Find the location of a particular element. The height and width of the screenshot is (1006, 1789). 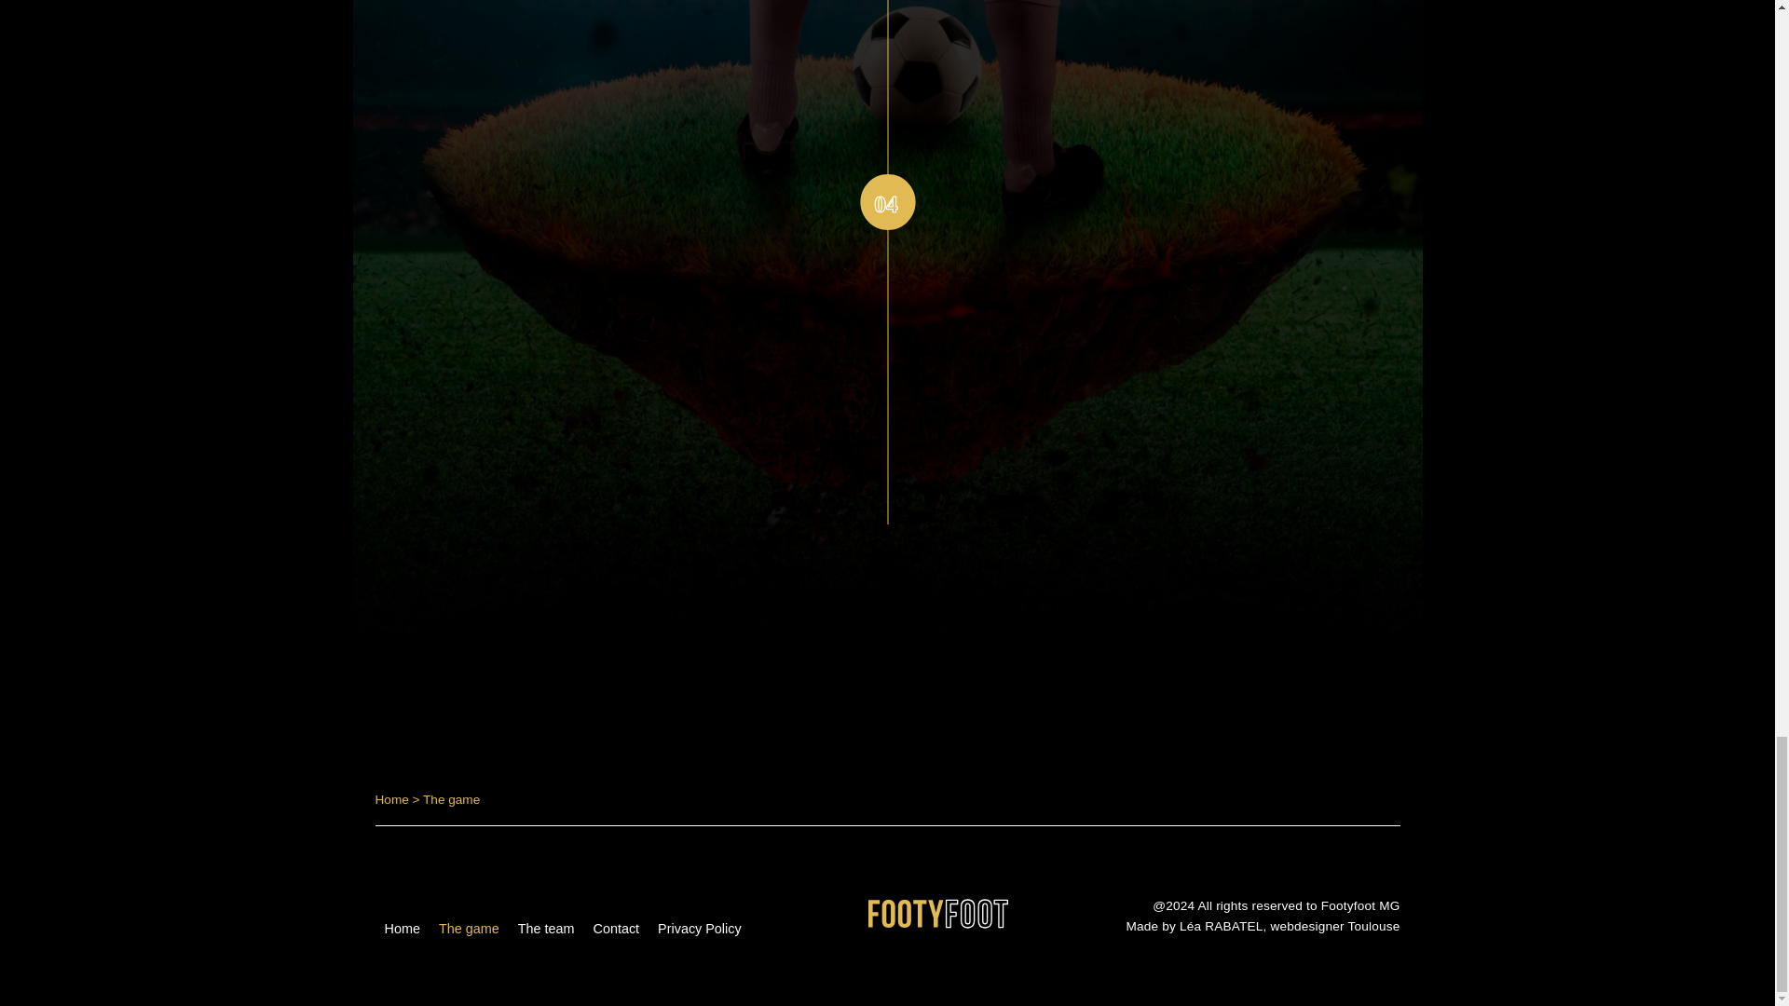

04 is located at coordinates (886, 201).